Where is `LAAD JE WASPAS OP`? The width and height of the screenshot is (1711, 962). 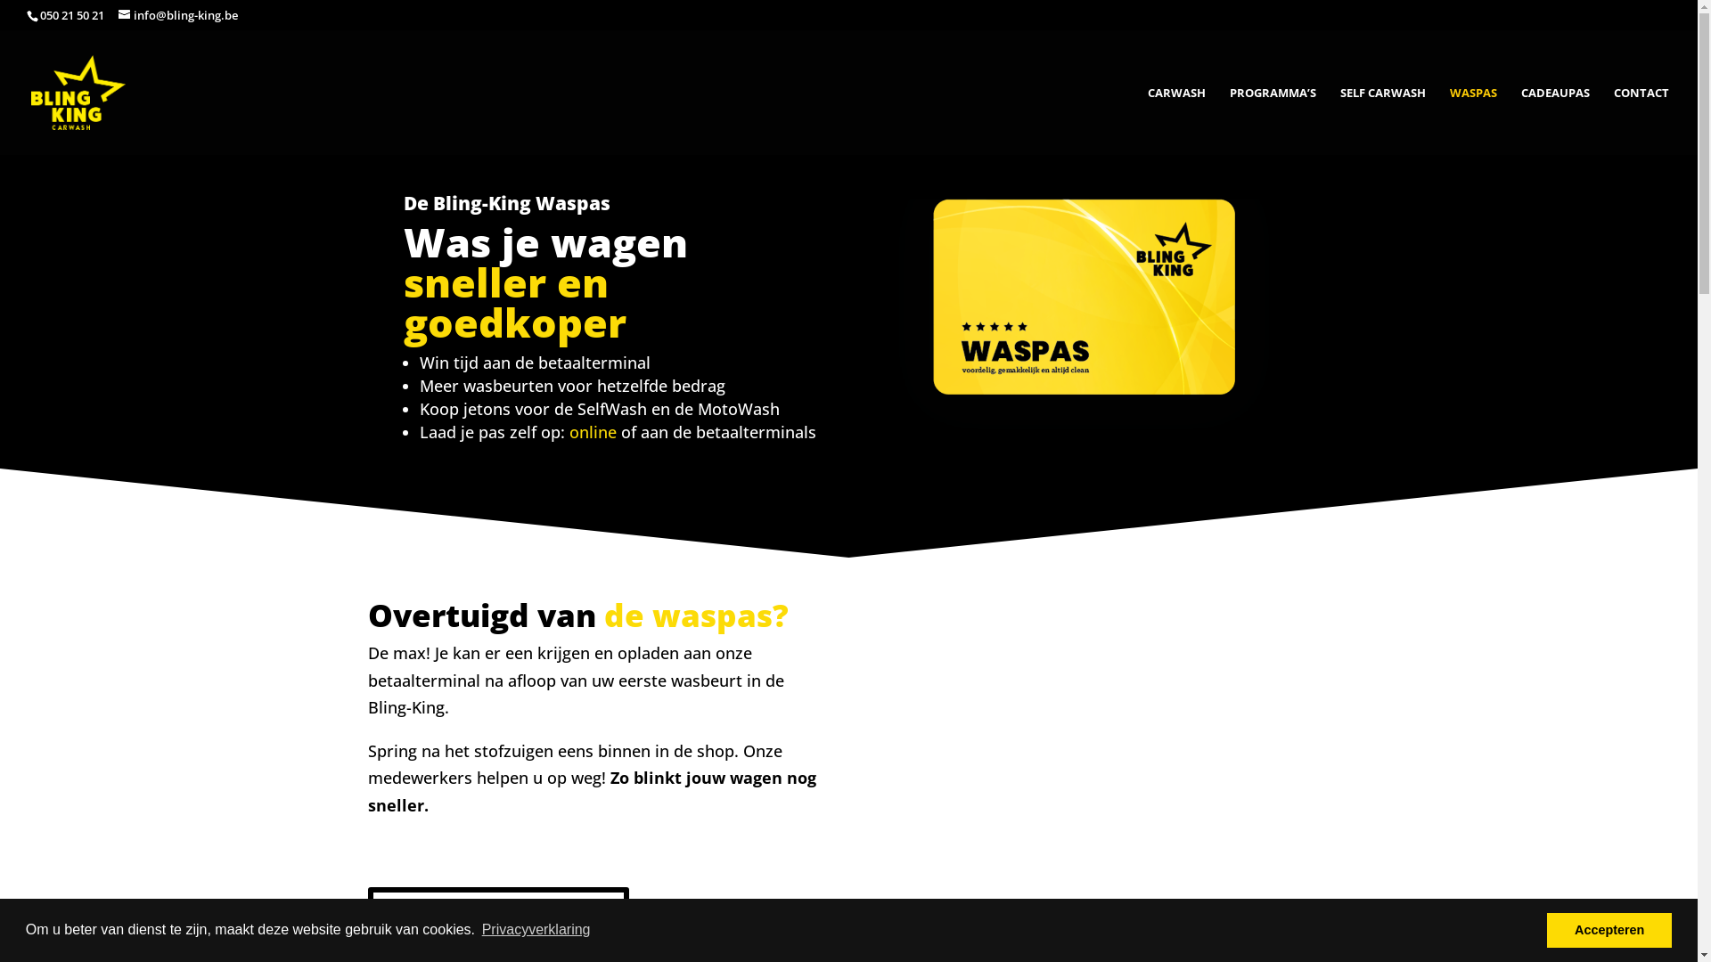
LAAD JE WASPAS OP is located at coordinates (497, 913).